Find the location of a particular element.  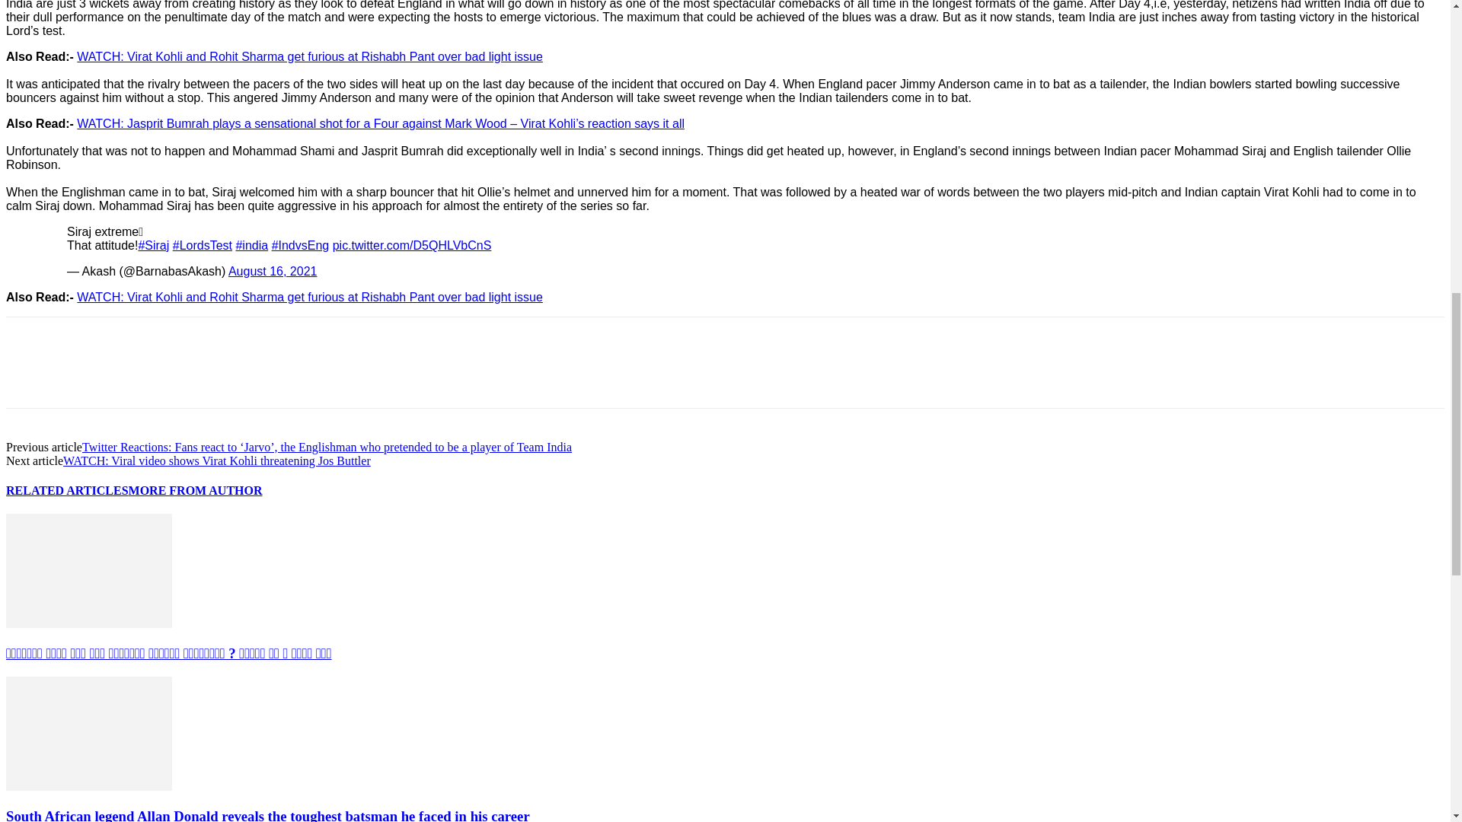

August 16, 2021 is located at coordinates (273, 271).